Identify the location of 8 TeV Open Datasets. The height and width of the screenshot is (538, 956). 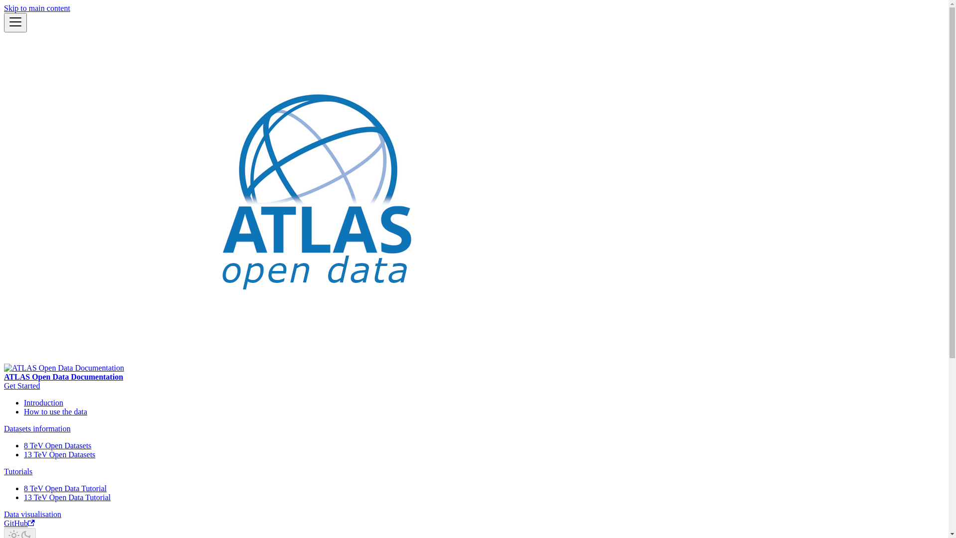
(58, 445).